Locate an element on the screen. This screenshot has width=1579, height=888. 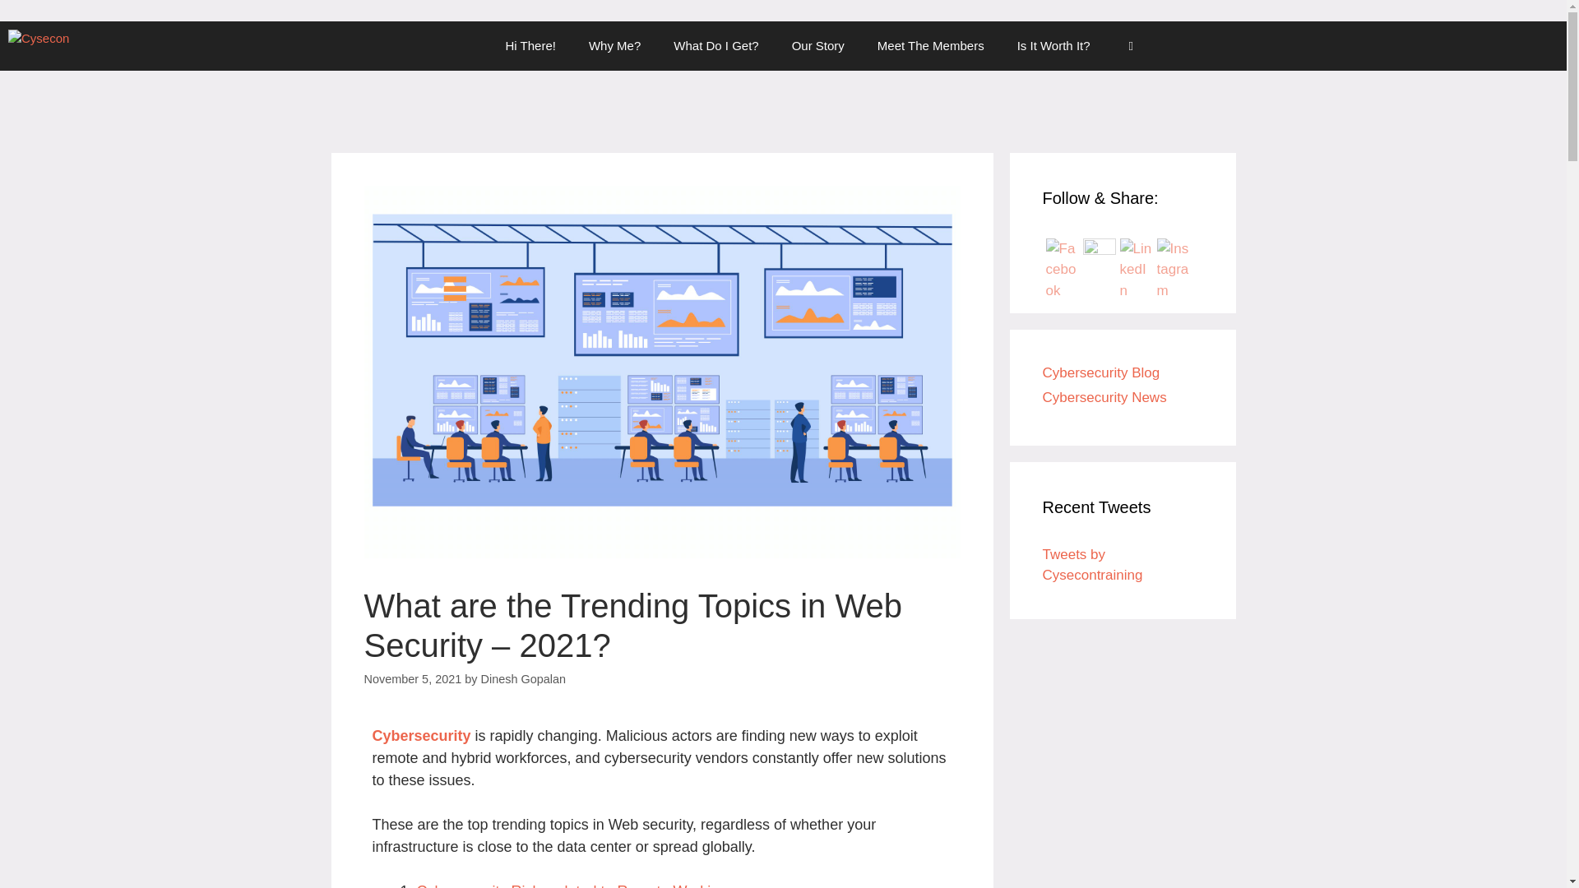
Dinesh Gopalan is located at coordinates (524, 678).